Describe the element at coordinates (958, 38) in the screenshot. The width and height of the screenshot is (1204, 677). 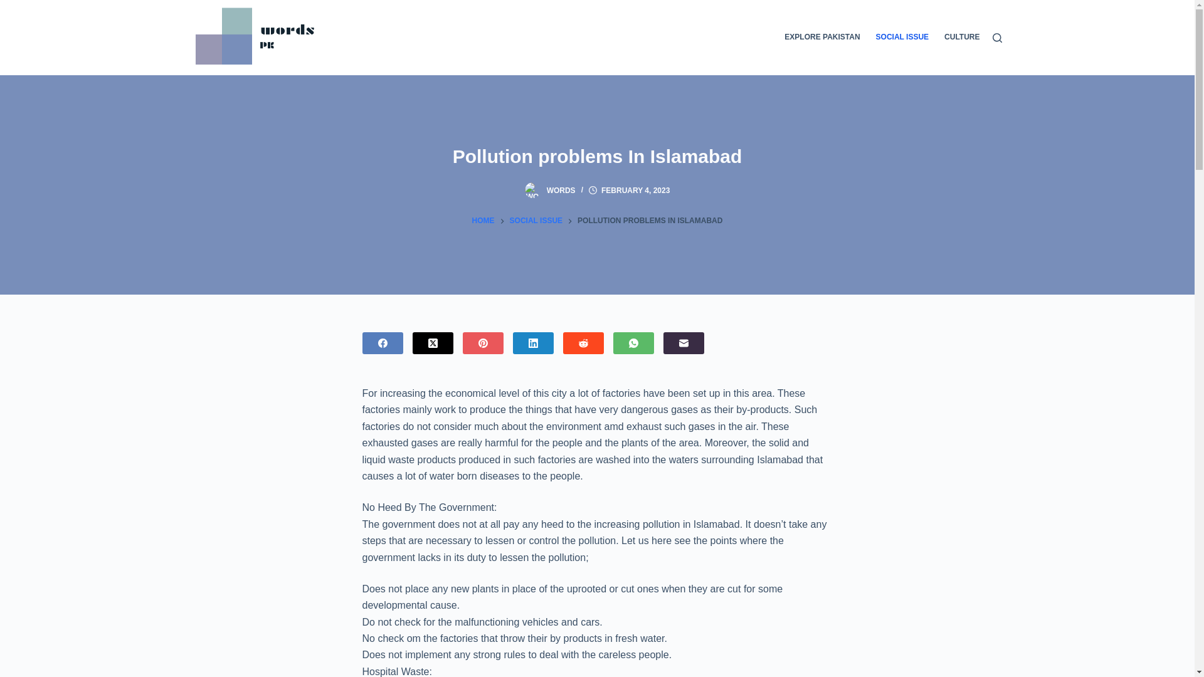
I see `CULTURE` at that location.